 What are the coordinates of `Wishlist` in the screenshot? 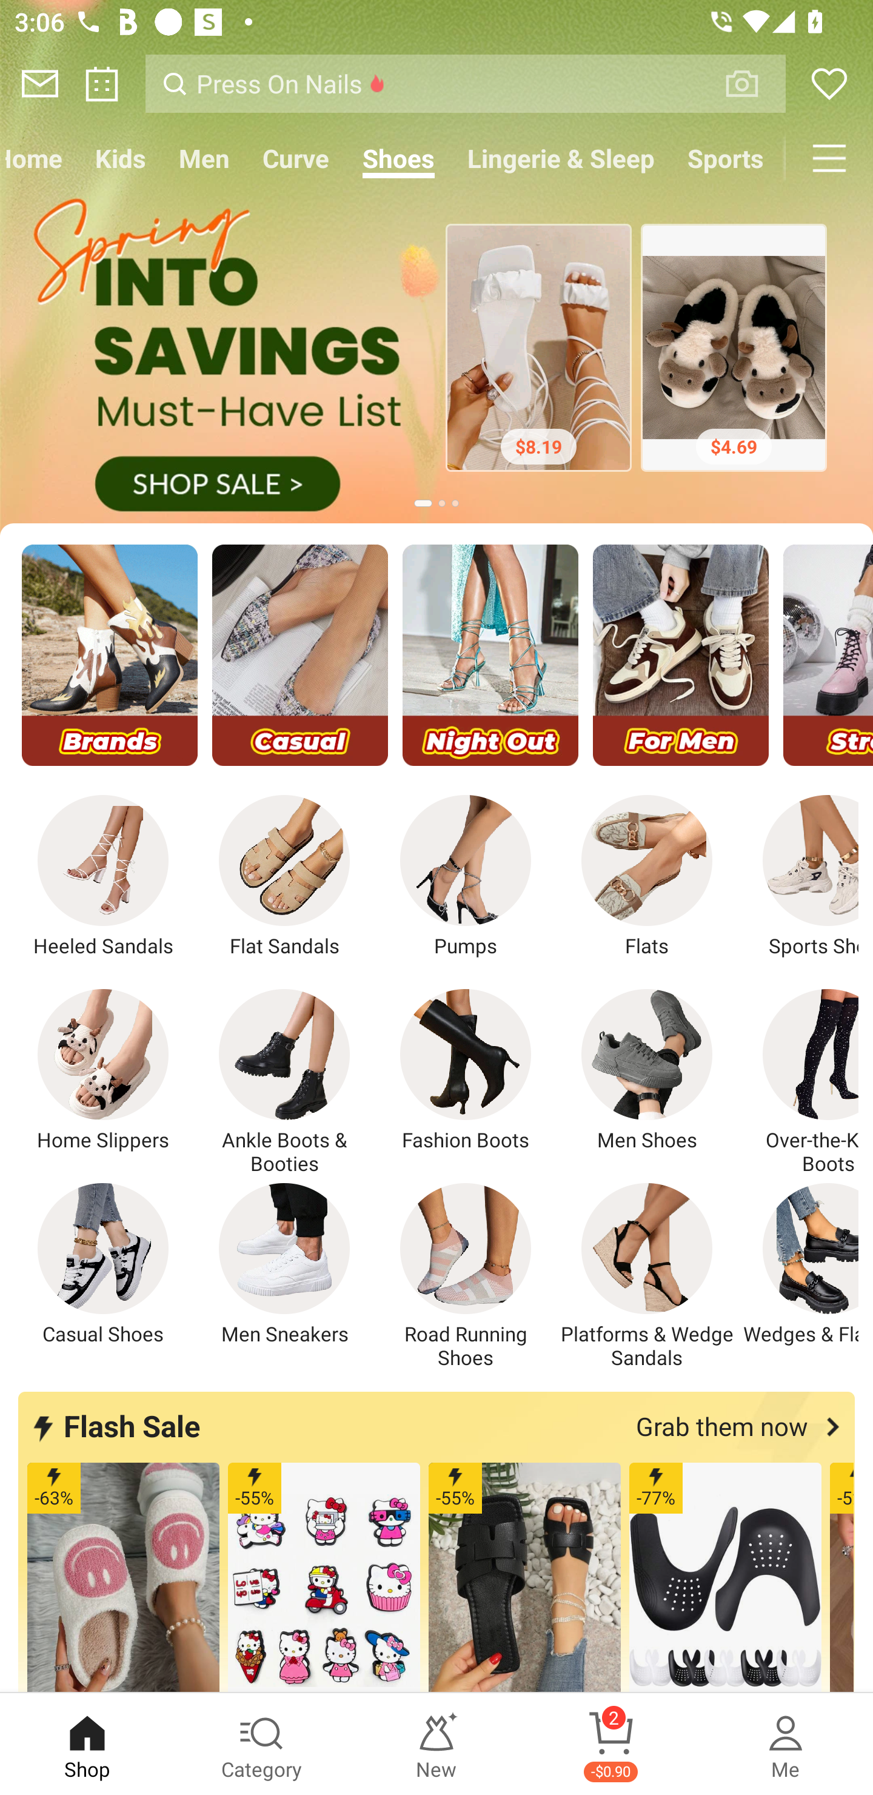 It's located at (829, 84).